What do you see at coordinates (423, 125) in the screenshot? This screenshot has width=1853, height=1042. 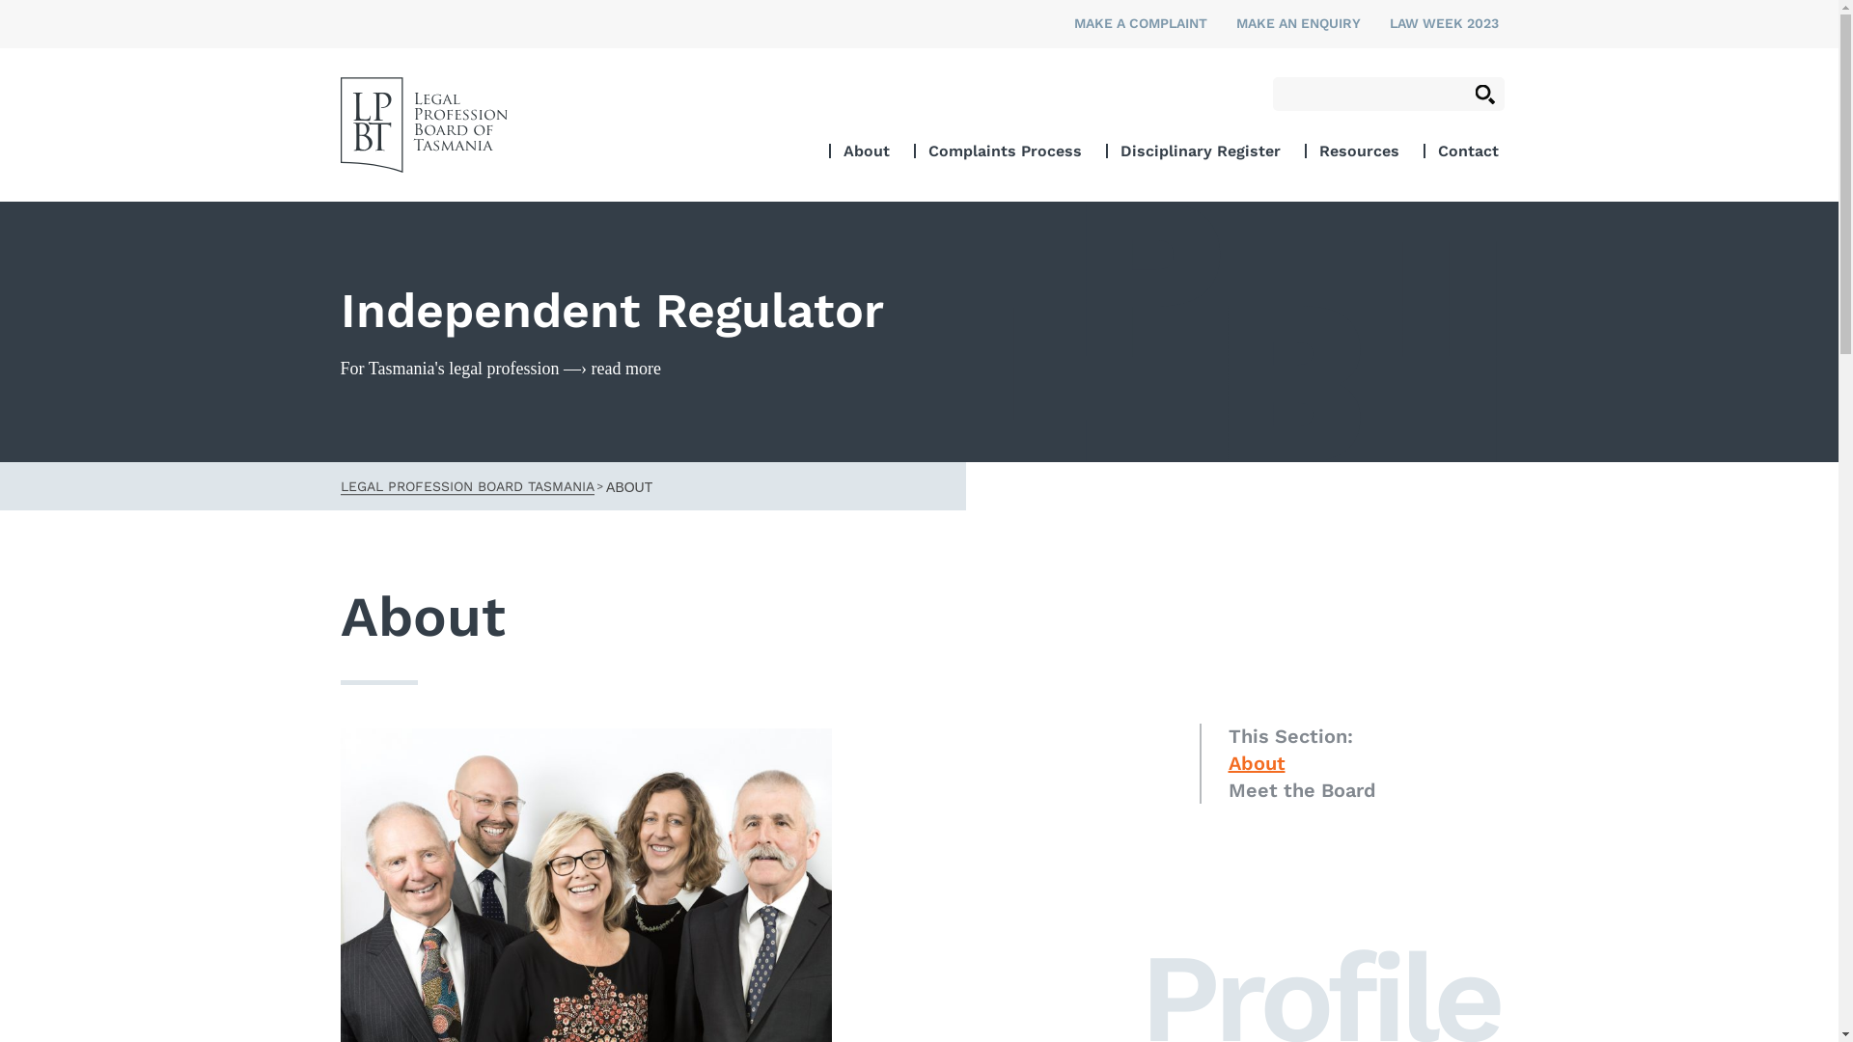 I see `Home` at bounding box center [423, 125].